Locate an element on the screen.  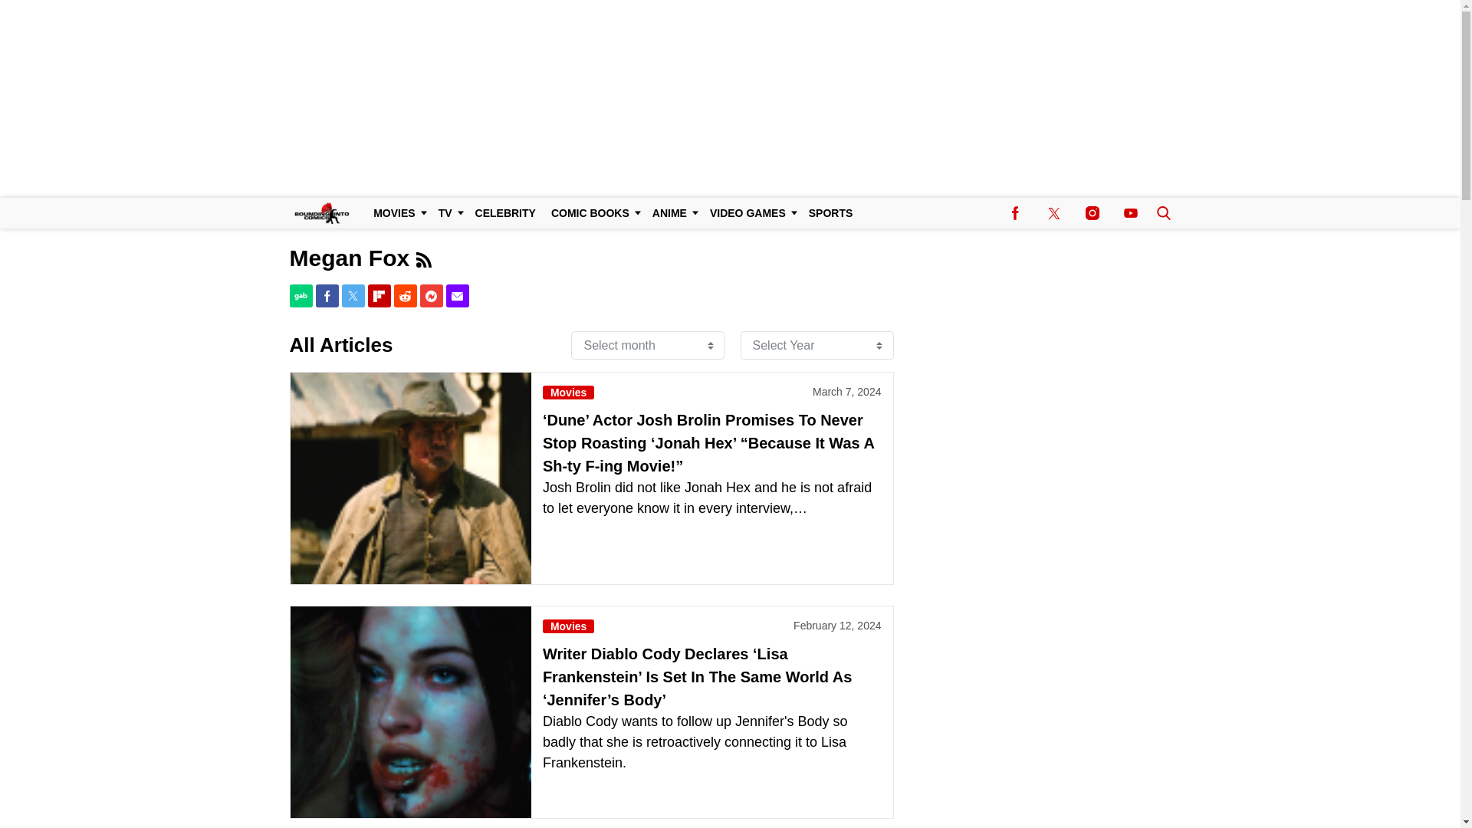
Share on Reddit is located at coordinates (405, 296).